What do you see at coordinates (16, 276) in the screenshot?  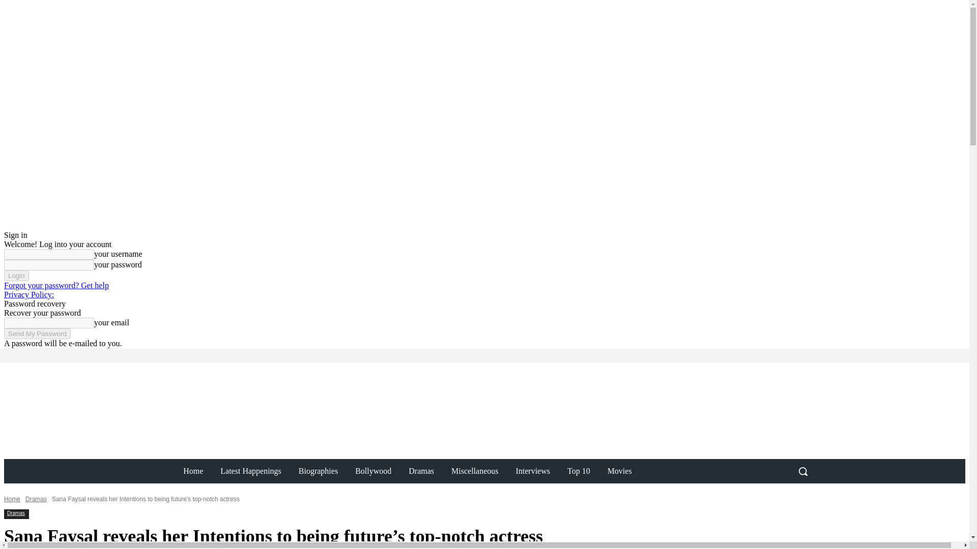 I see `Login` at bounding box center [16, 276].